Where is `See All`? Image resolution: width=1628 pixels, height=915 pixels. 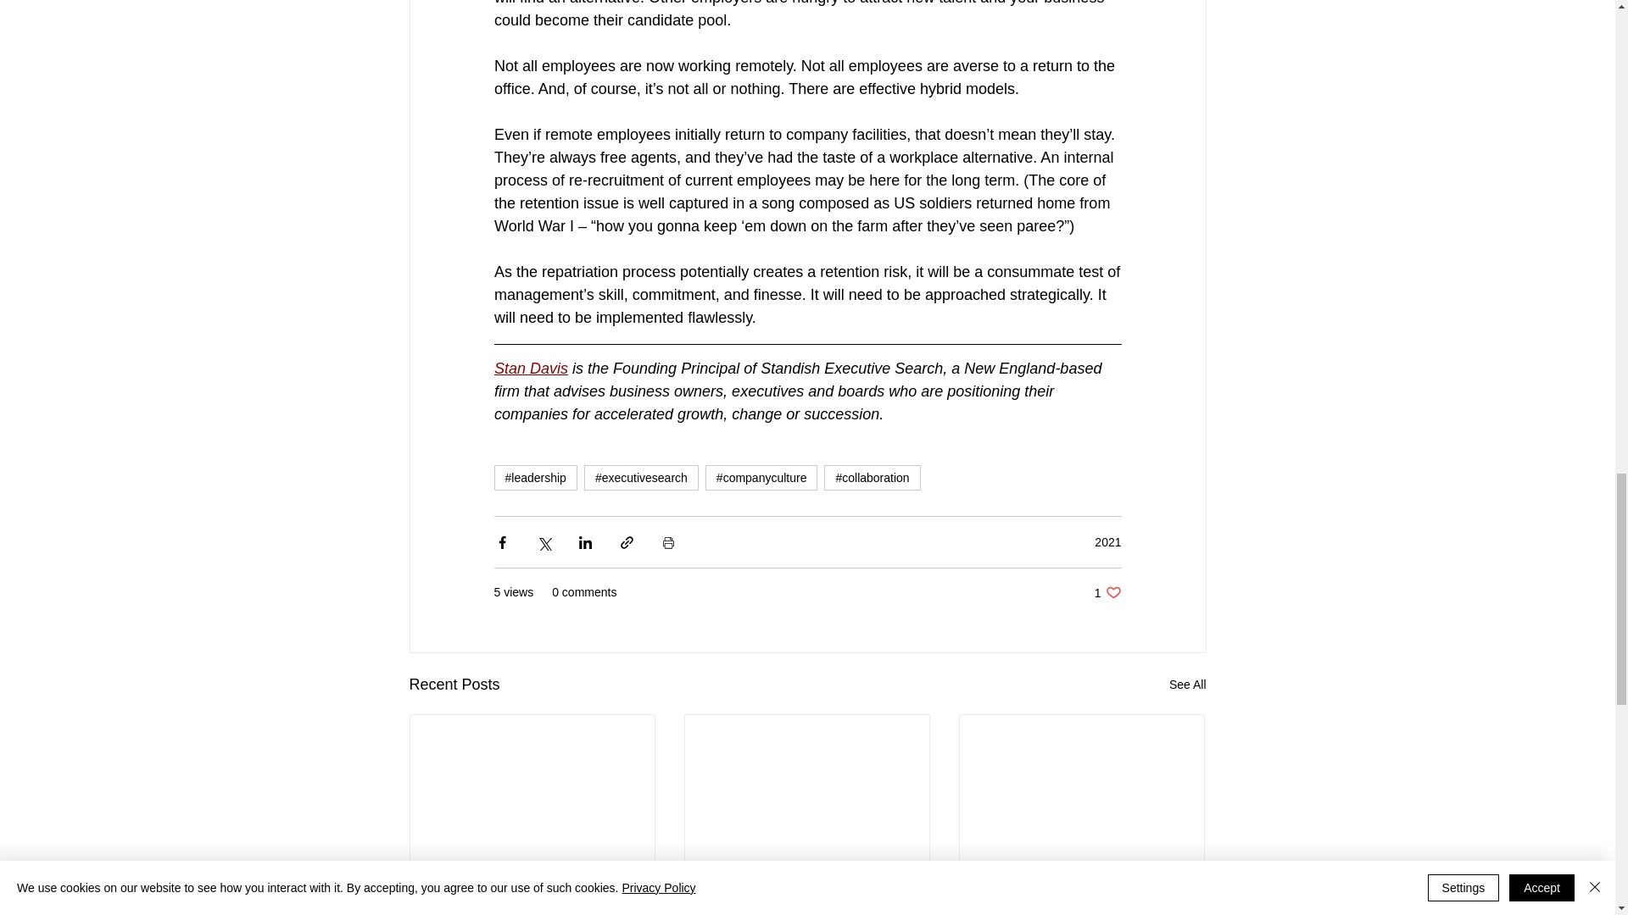 See All is located at coordinates (1187, 685).